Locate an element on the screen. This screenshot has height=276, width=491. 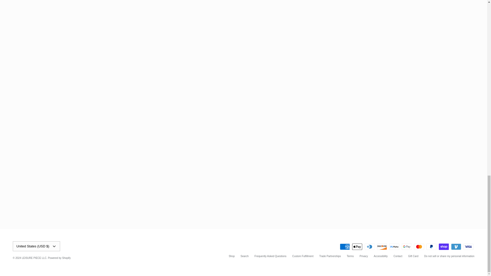
Apple Pay is located at coordinates (357, 247).